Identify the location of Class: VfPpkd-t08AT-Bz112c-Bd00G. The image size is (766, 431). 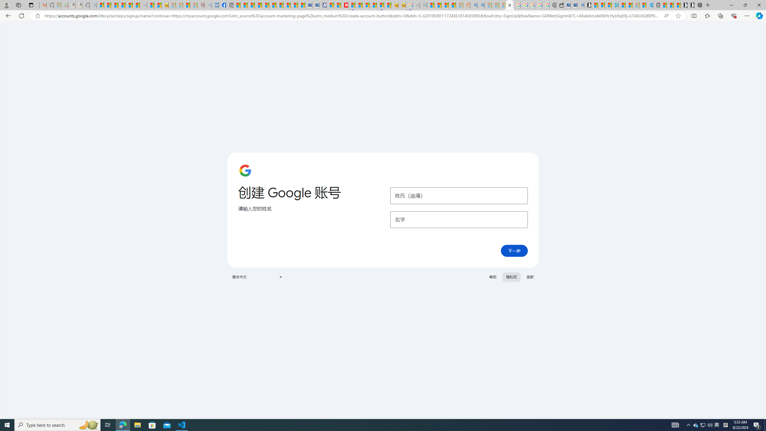
(280, 277).